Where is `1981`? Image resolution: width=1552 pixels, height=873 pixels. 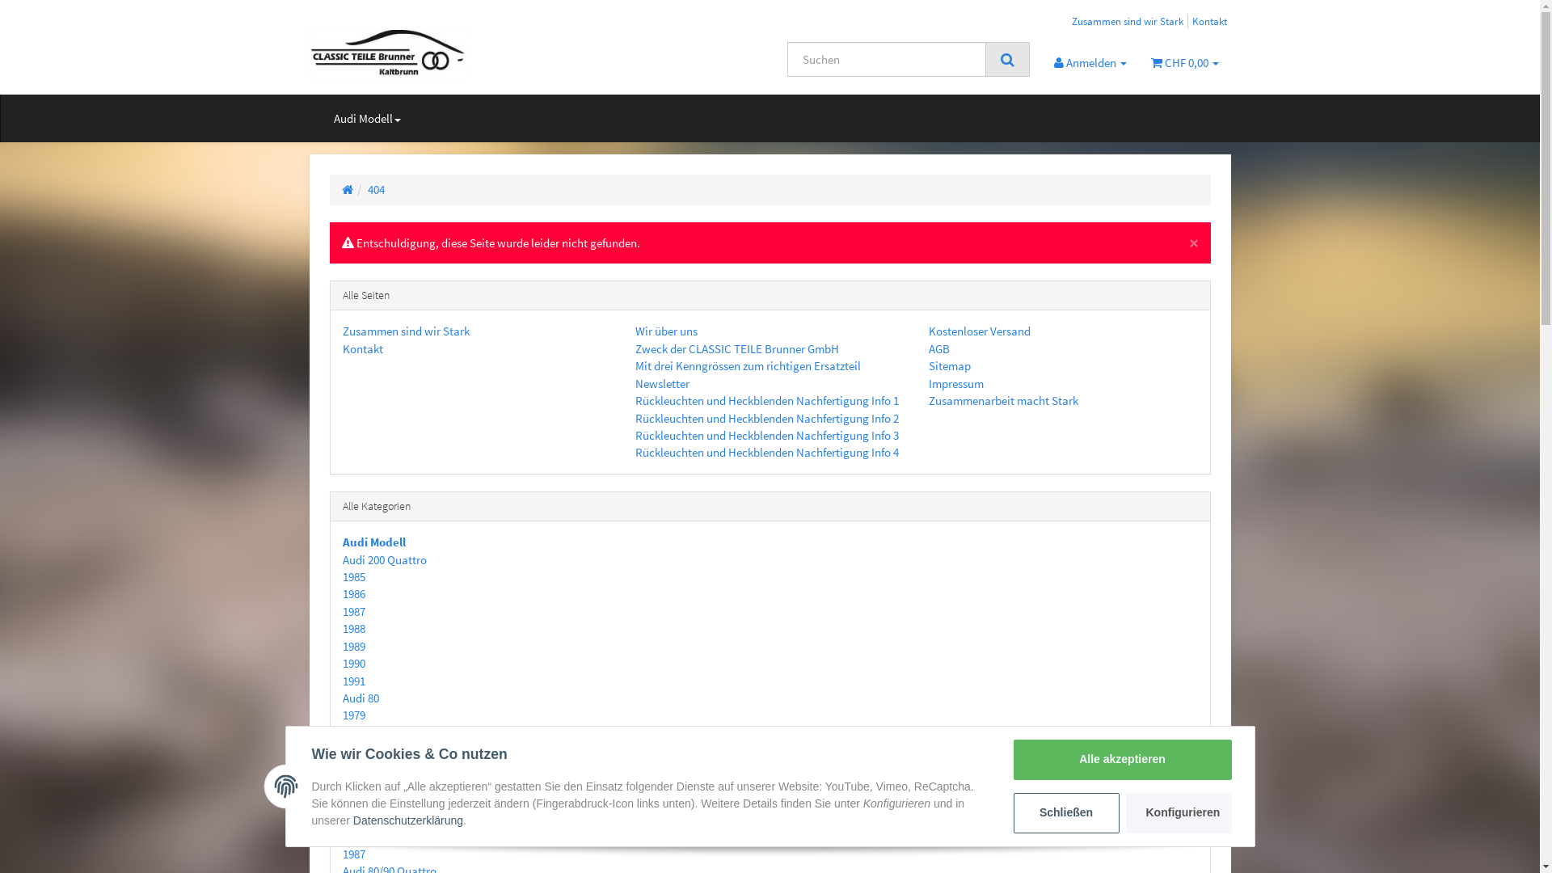
1981 is located at coordinates (354, 750).